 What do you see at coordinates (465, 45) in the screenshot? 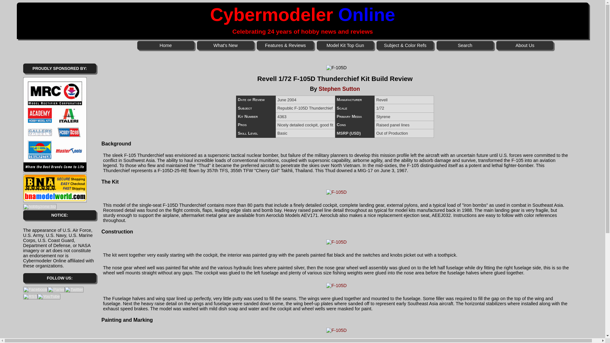
I see `Search` at bounding box center [465, 45].